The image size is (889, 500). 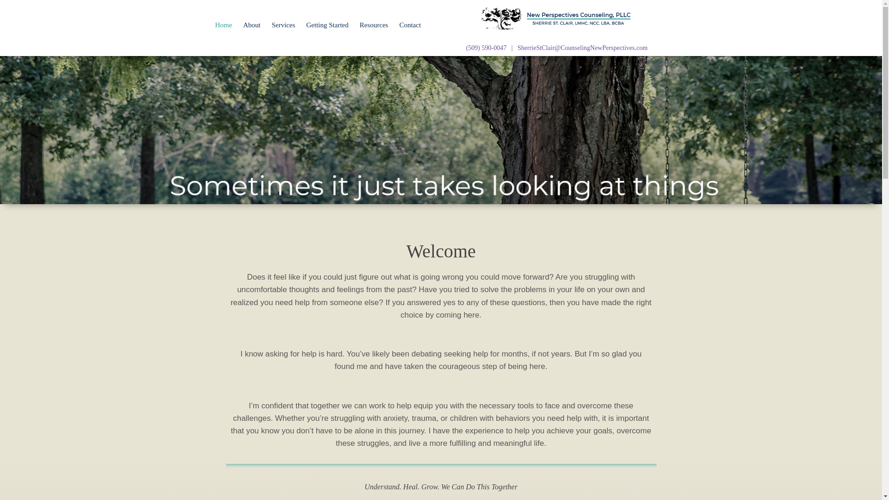 I want to click on About, so click(x=251, y=25).